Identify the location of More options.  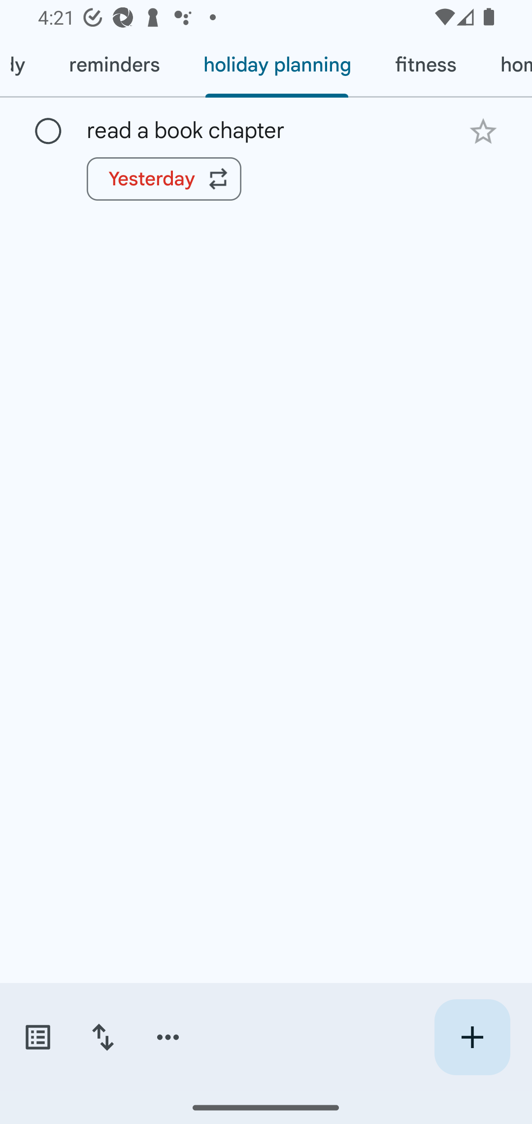
(168, 1037).